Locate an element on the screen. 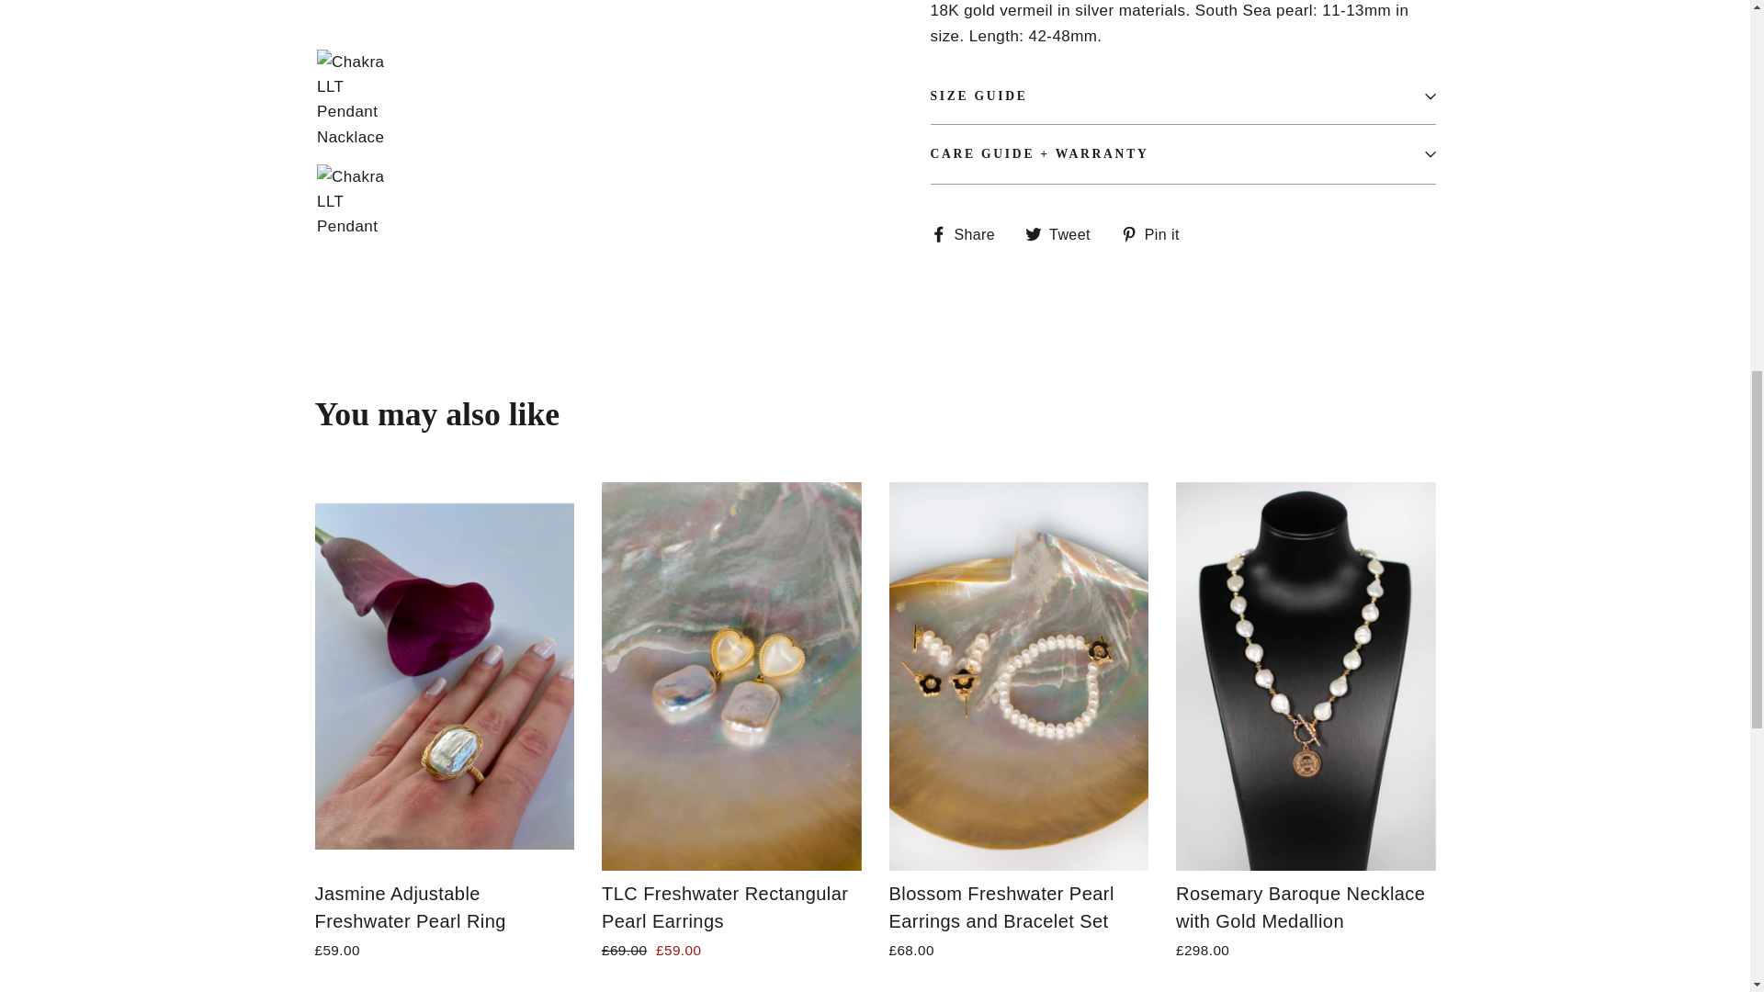 The image size is (1764, 992). Share on Facebook is located at coordinates (968, 233).